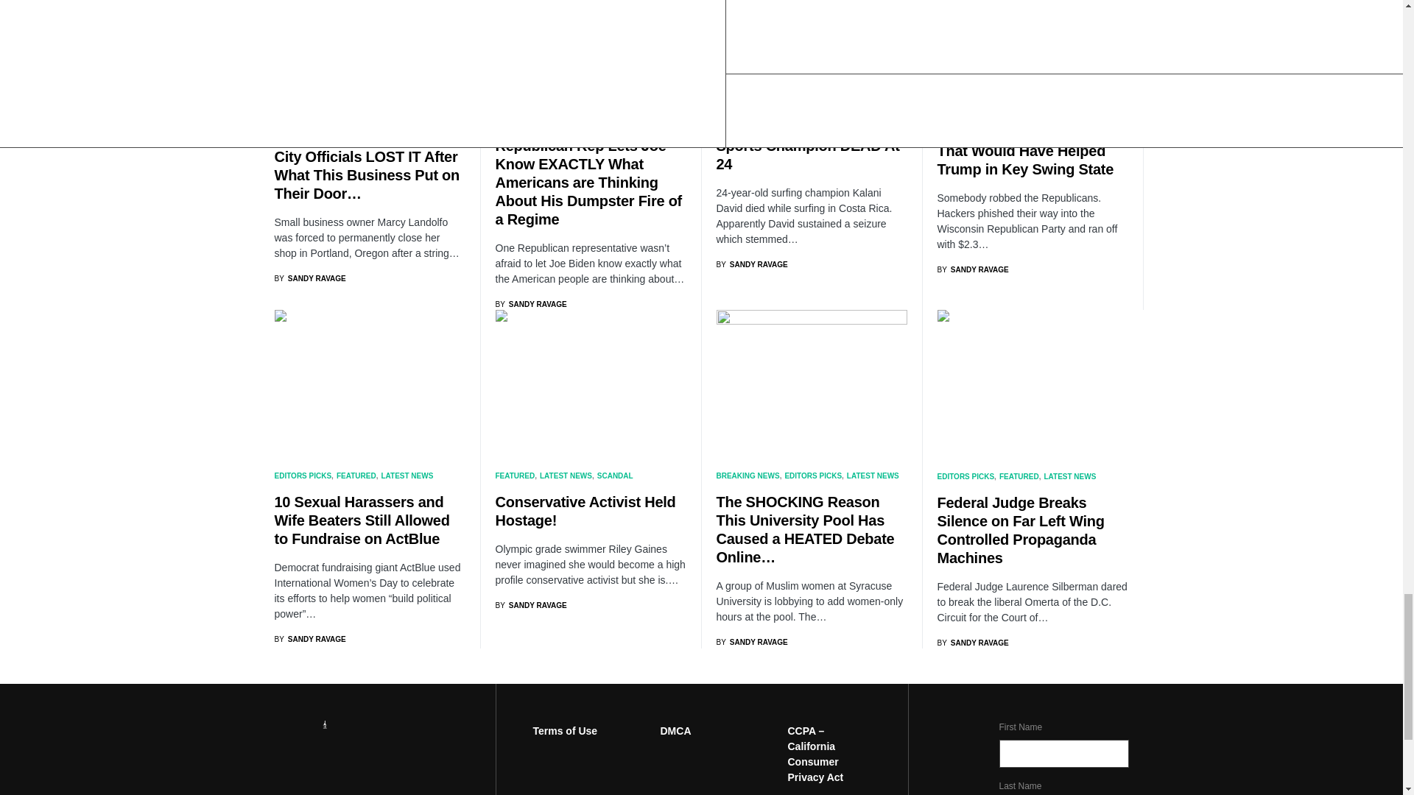 The image size is (1414, 795). What do you see at coordinates (751, 265) in the screenshot?
I see `View all posts by Sandy Ravage` at bounding box center [751, 265].